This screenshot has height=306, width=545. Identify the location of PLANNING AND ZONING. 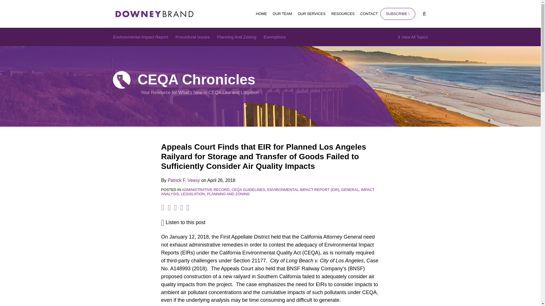
(228, 194).